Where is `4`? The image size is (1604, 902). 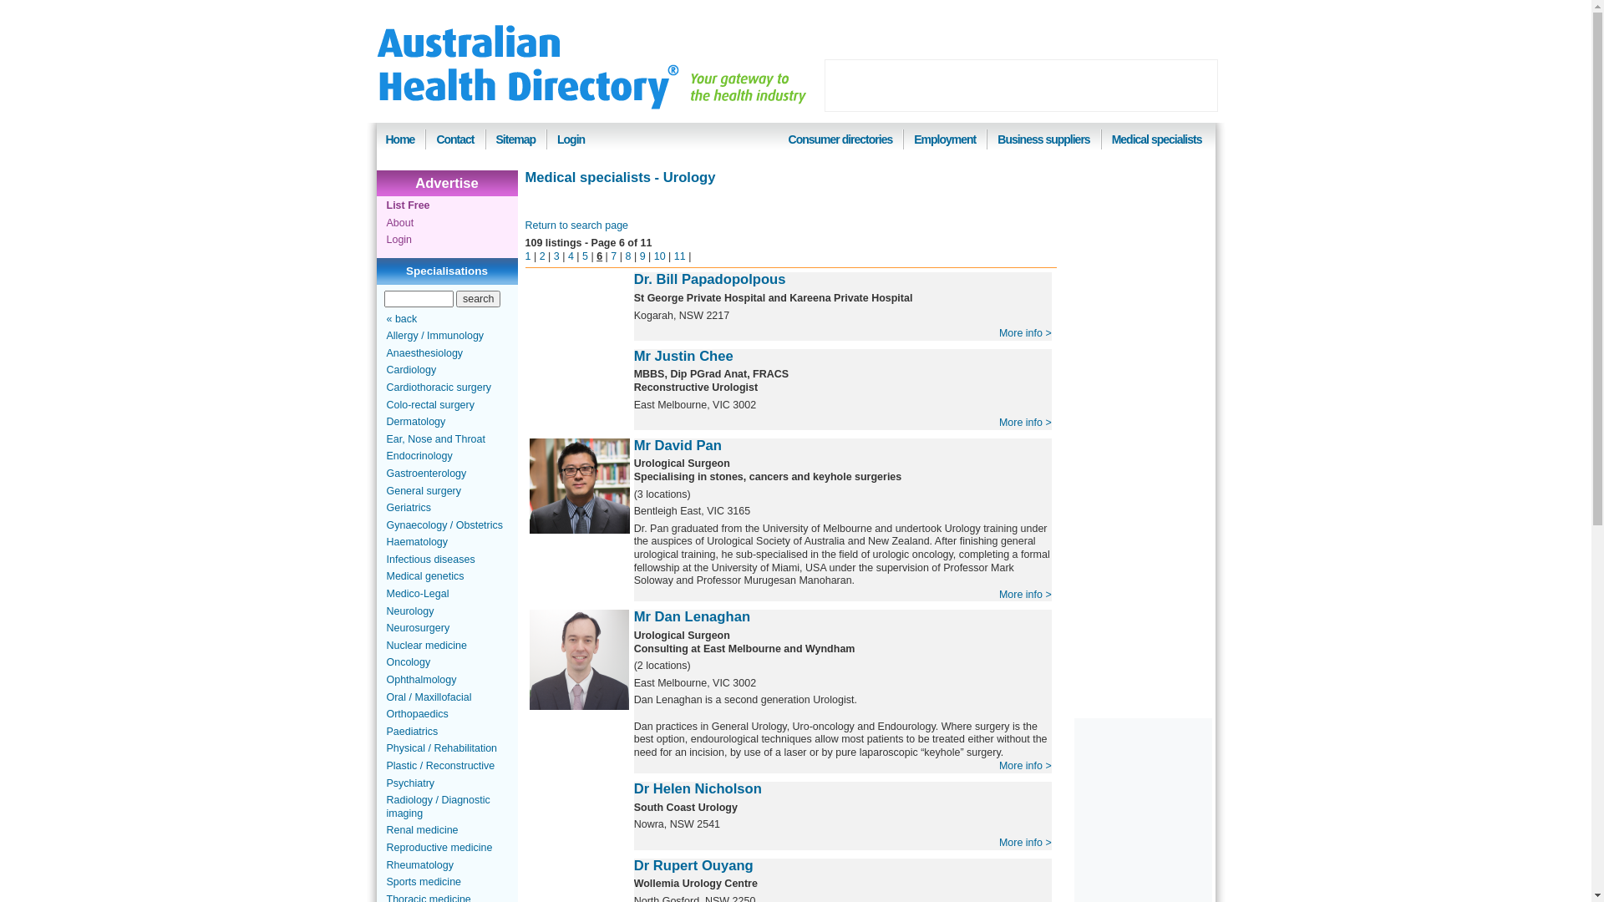
4 is located at coordinates (571, 256).